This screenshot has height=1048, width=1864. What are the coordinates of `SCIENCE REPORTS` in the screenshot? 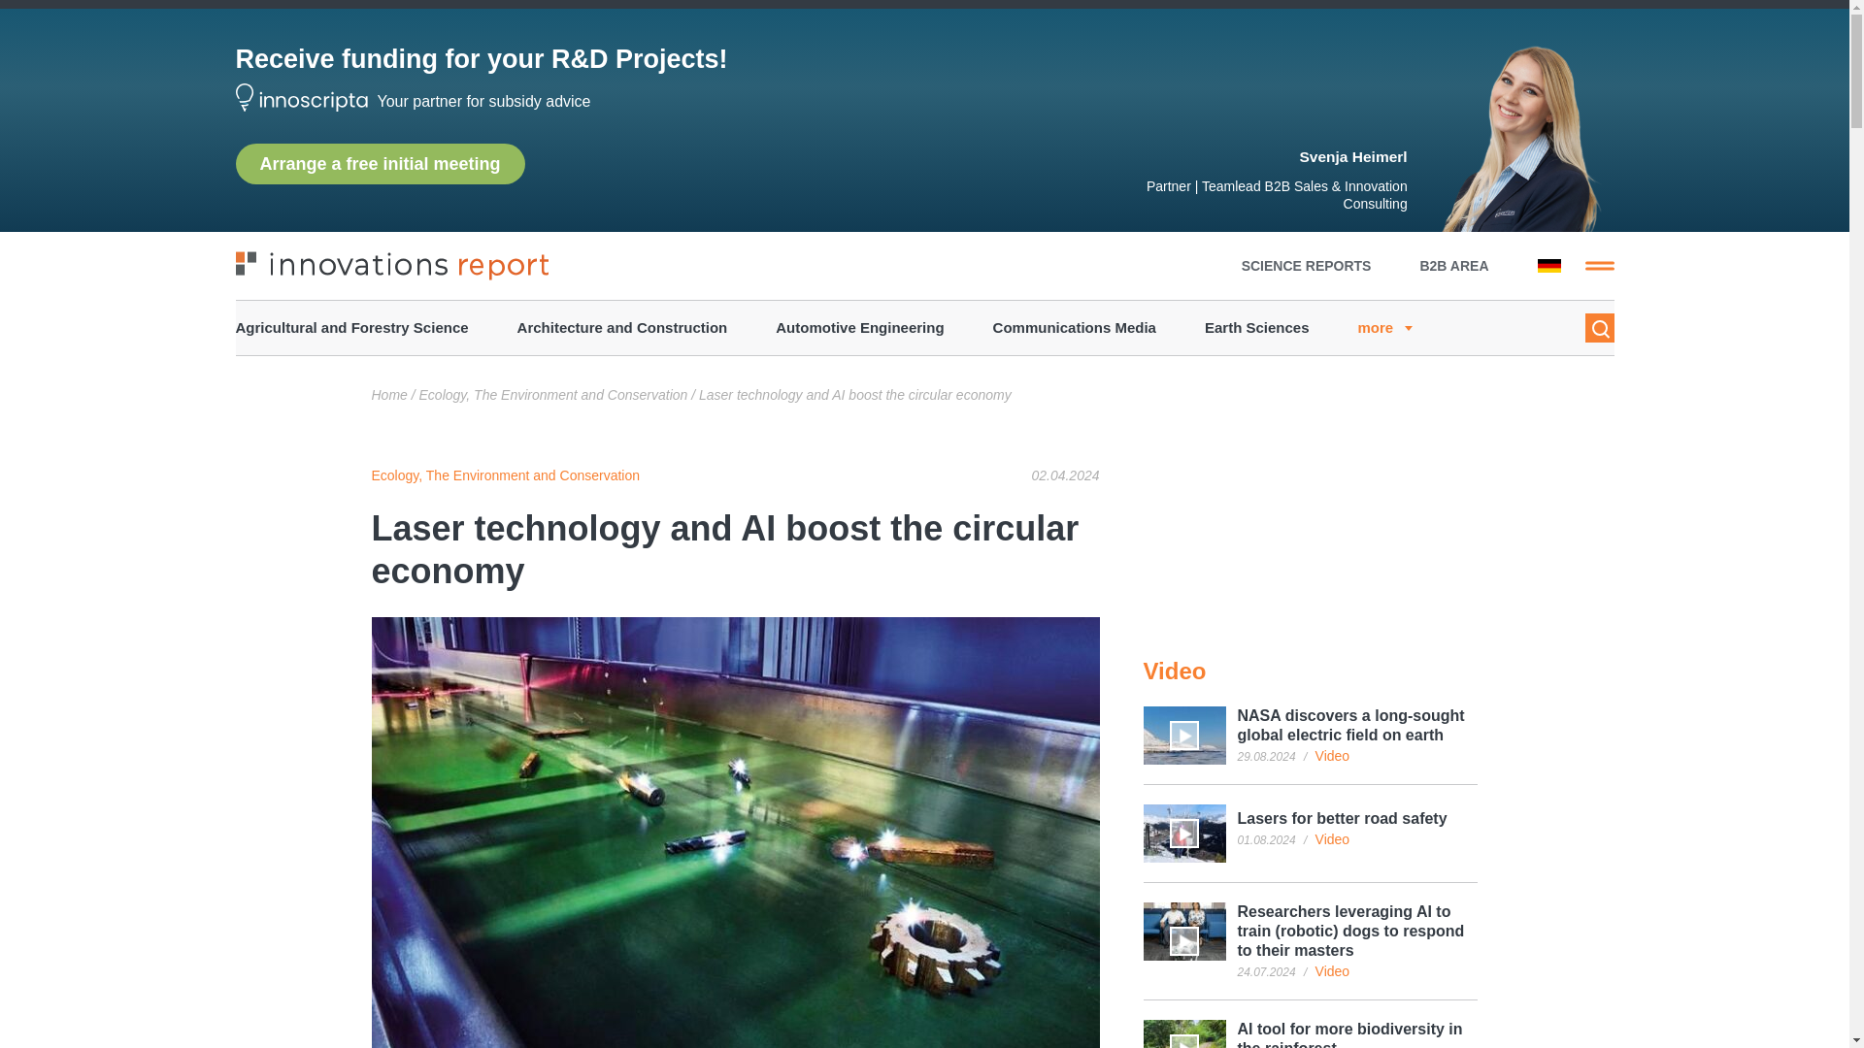 It's located at (1307, 265).